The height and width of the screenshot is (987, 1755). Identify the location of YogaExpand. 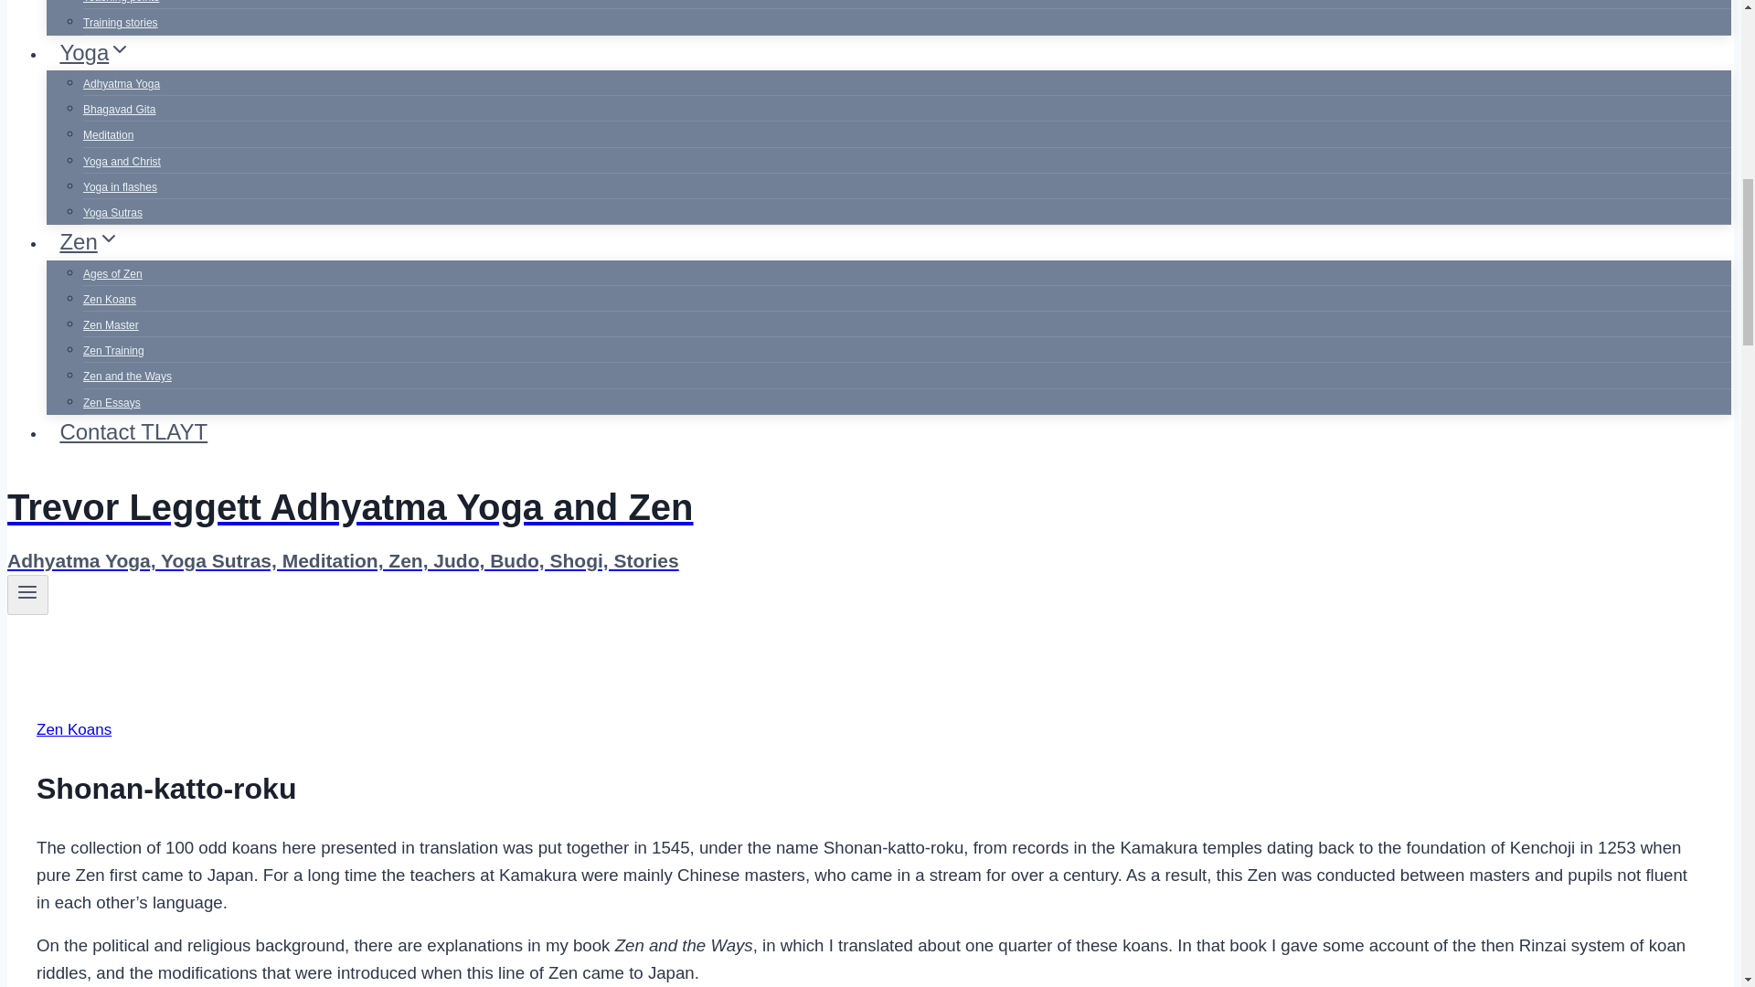
(95, 51).